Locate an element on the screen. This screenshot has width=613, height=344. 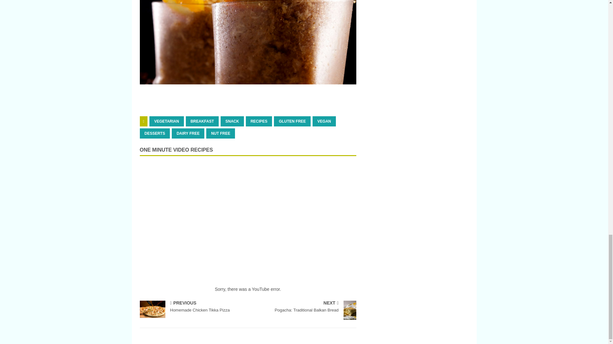
DAIRY FREE is located at coordinates (188, 133).